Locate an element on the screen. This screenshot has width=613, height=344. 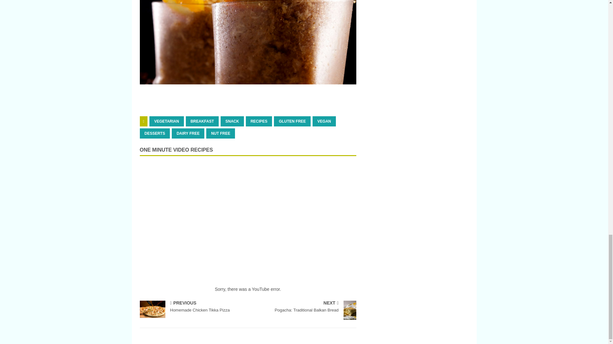
DAIRY FREE is located at coordinates (188, 133).